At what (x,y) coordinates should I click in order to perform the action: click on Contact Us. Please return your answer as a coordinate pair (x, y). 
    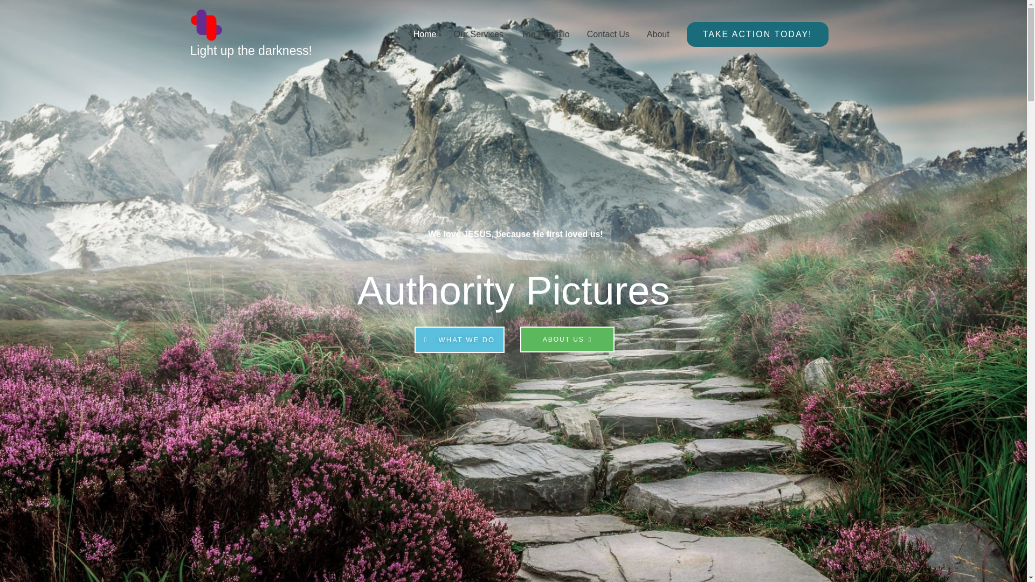
    Looking at the image, I should click on (608, 34).